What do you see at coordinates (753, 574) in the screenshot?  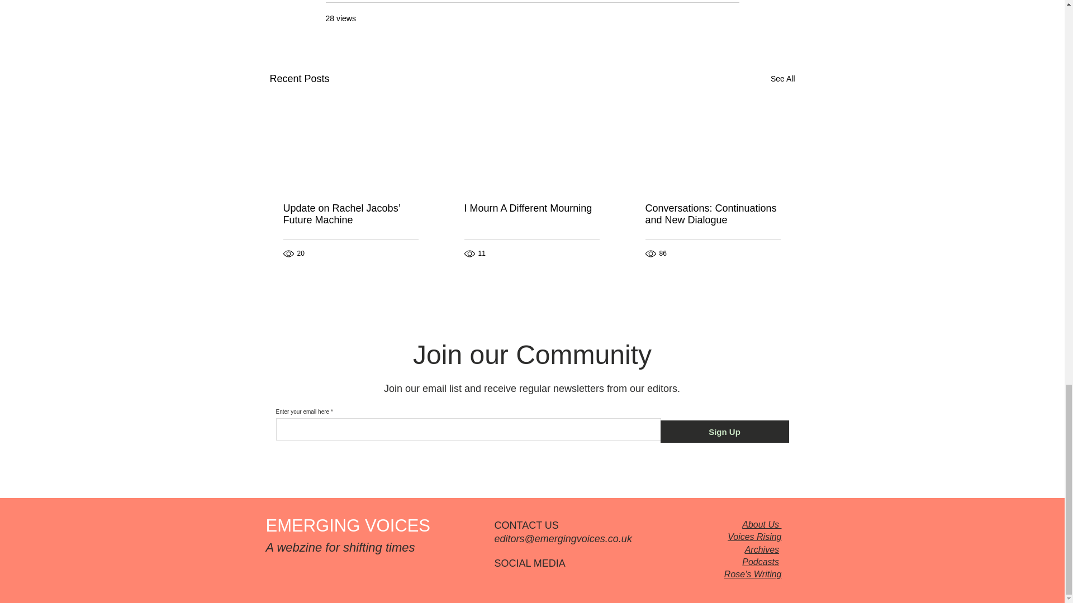 I see `Rose's Writing` at bounding box center [753, 574].